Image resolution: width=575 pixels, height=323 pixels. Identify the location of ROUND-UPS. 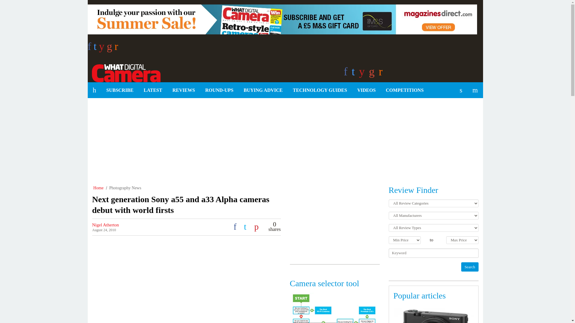
(219, 90).